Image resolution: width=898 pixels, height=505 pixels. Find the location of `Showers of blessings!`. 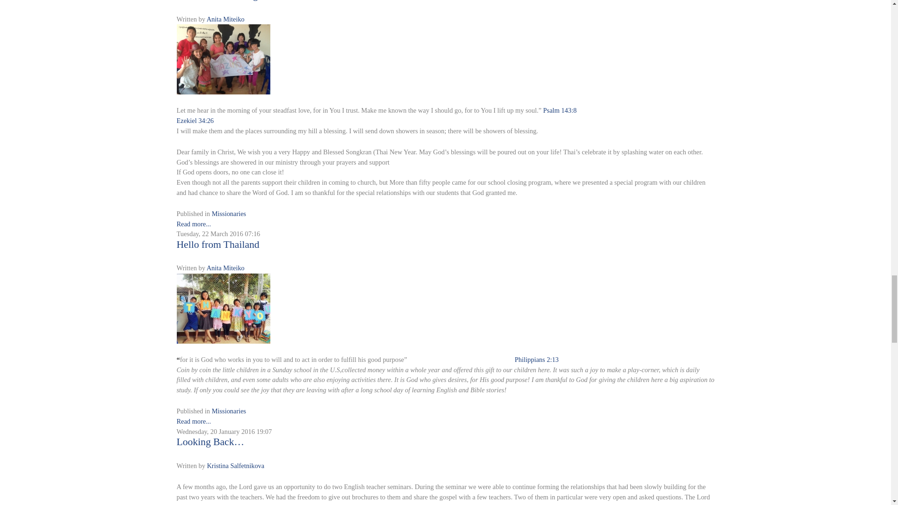

Showers of blessings! is located at coordinates (224, 58).